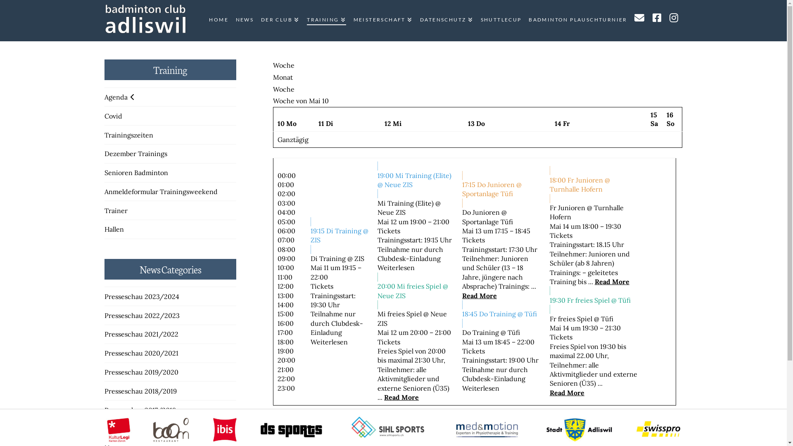 The height and width of the screenshot is (446, 793). I want to click on Read More, so click(612, 282).